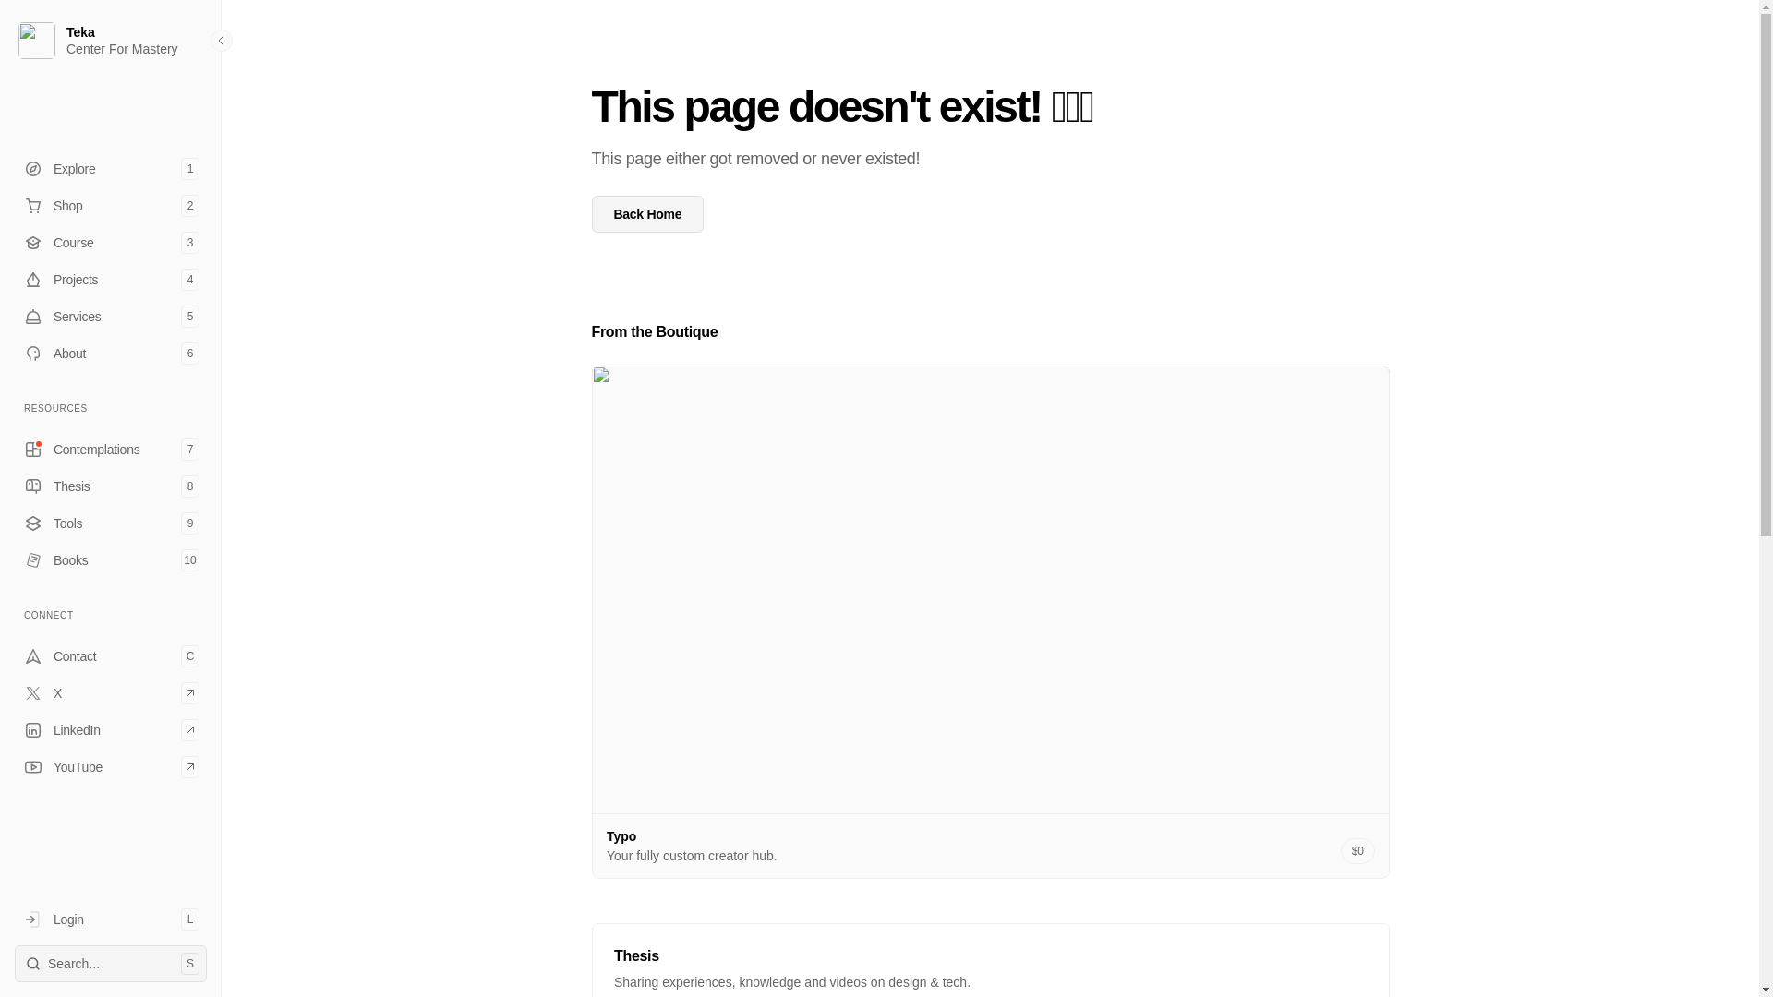  I want to click on X, so click(111, 316).